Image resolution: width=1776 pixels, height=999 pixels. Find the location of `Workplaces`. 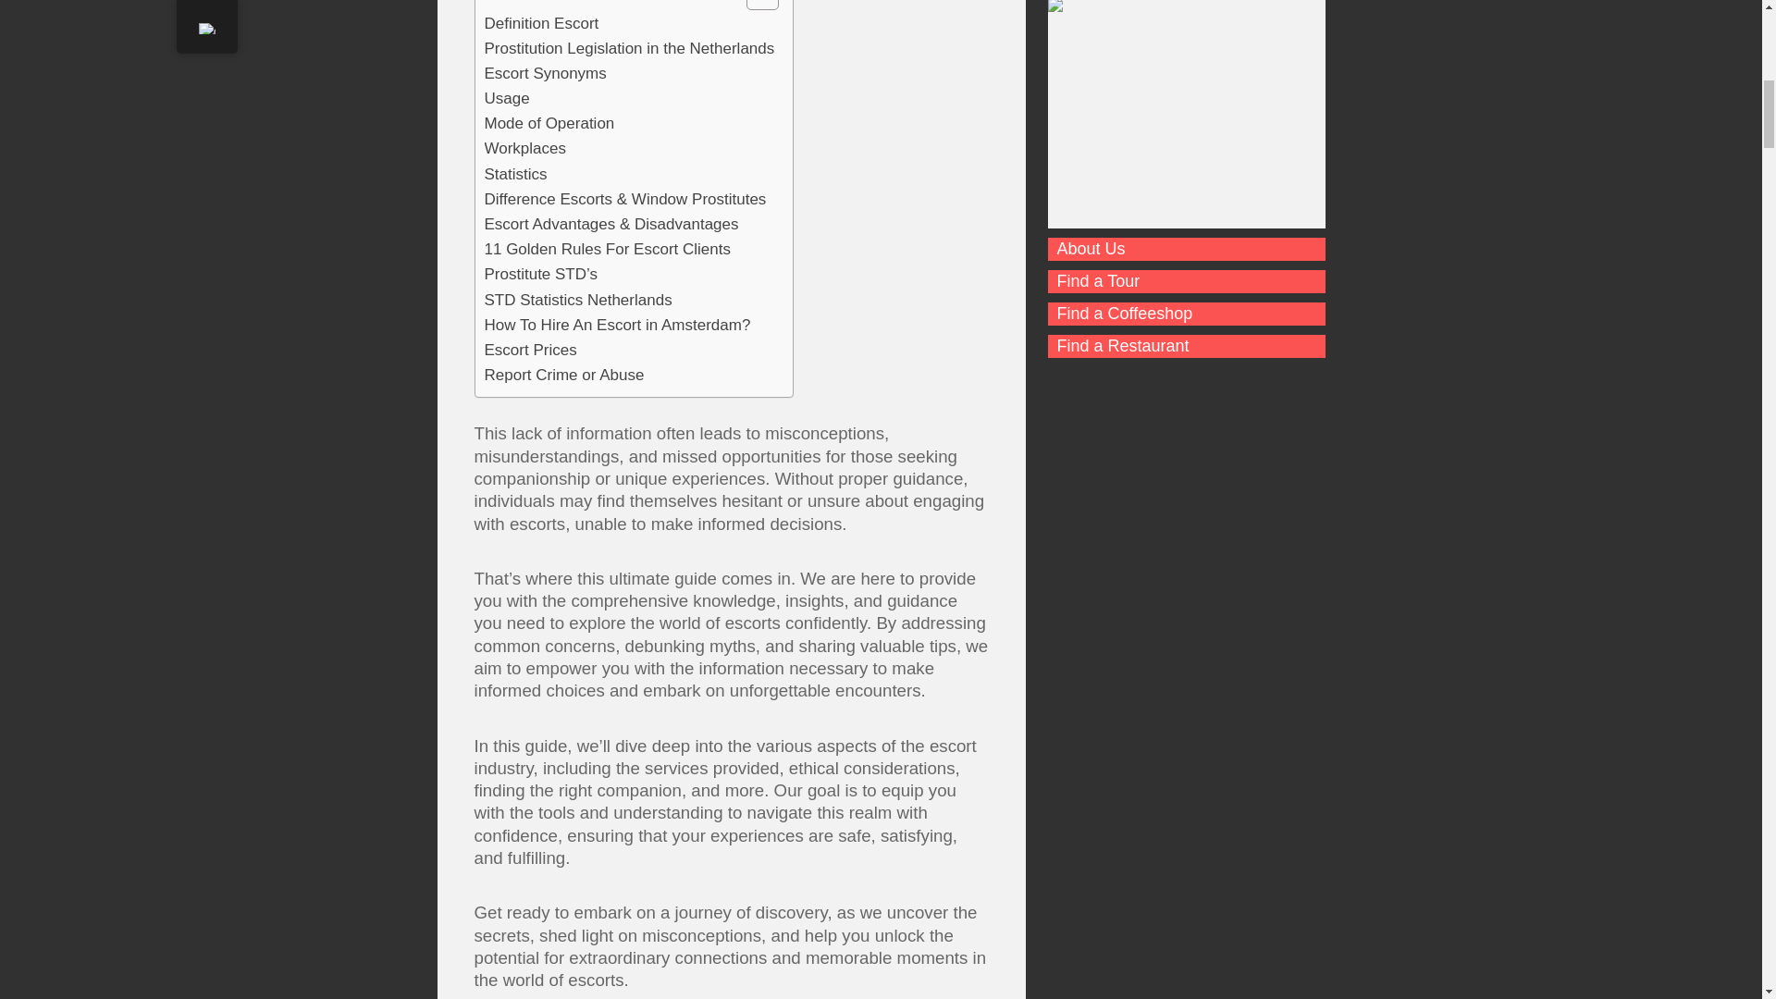

Workplaces is located at coordinates (525, 148).